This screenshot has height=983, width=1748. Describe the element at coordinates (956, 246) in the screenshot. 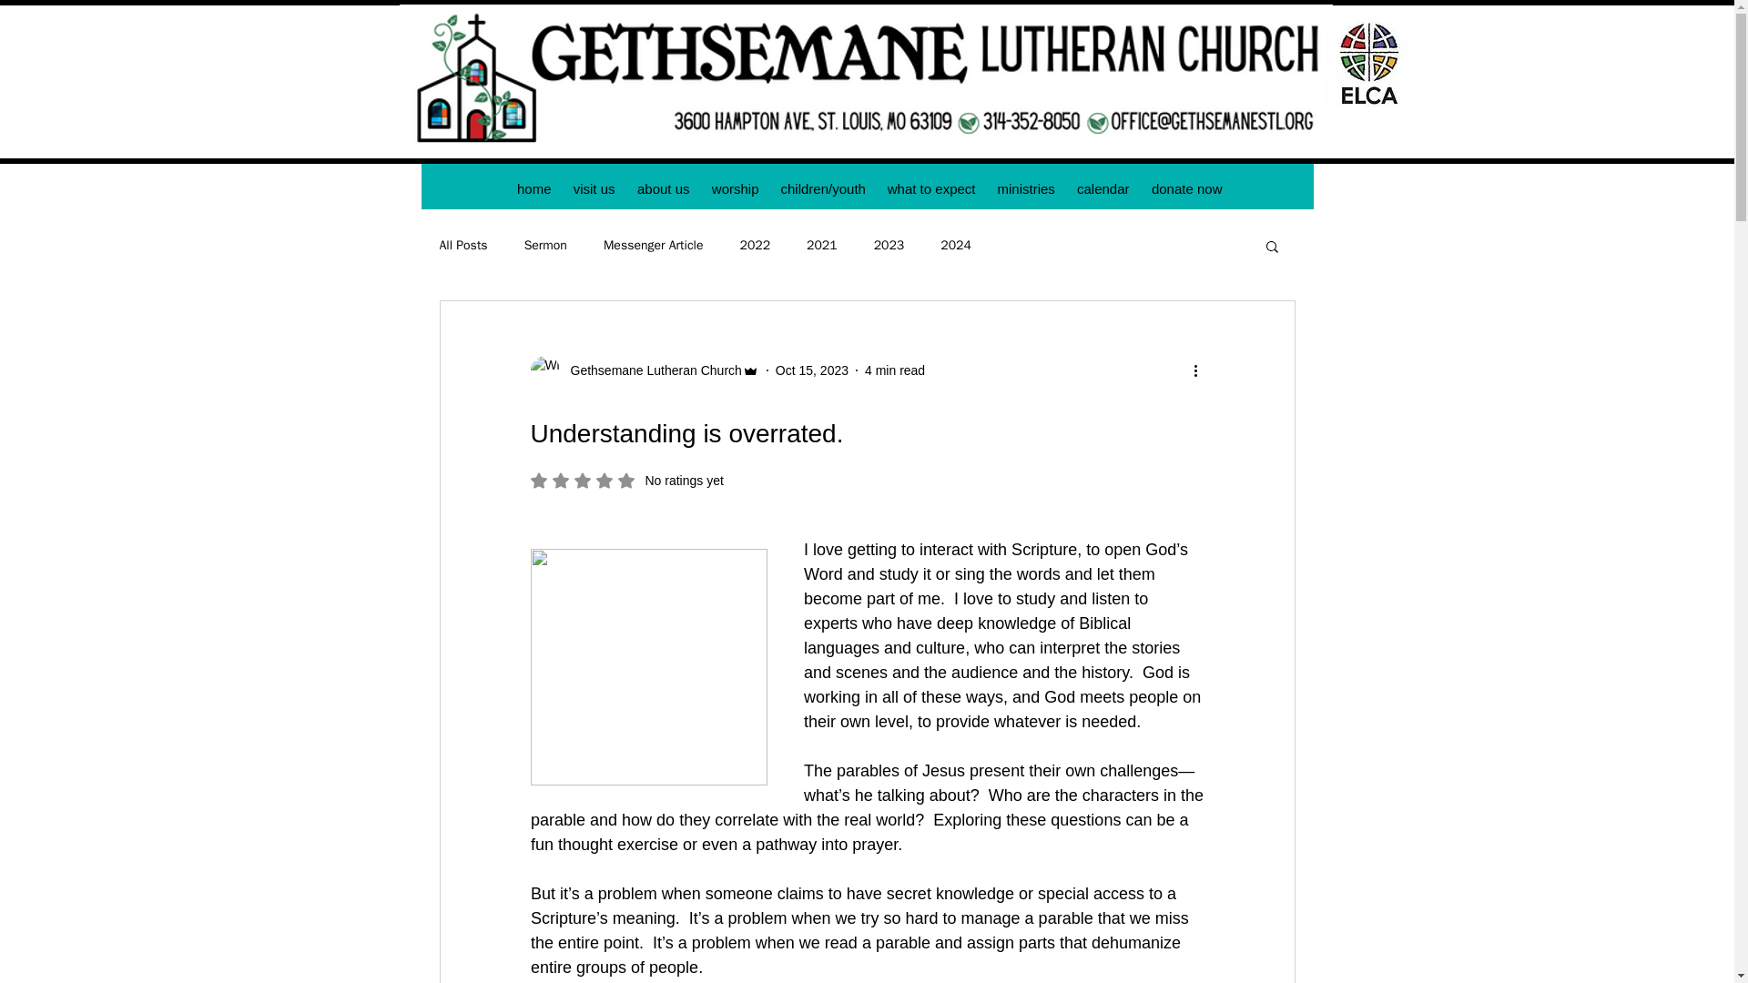

I see `2024` at that location.